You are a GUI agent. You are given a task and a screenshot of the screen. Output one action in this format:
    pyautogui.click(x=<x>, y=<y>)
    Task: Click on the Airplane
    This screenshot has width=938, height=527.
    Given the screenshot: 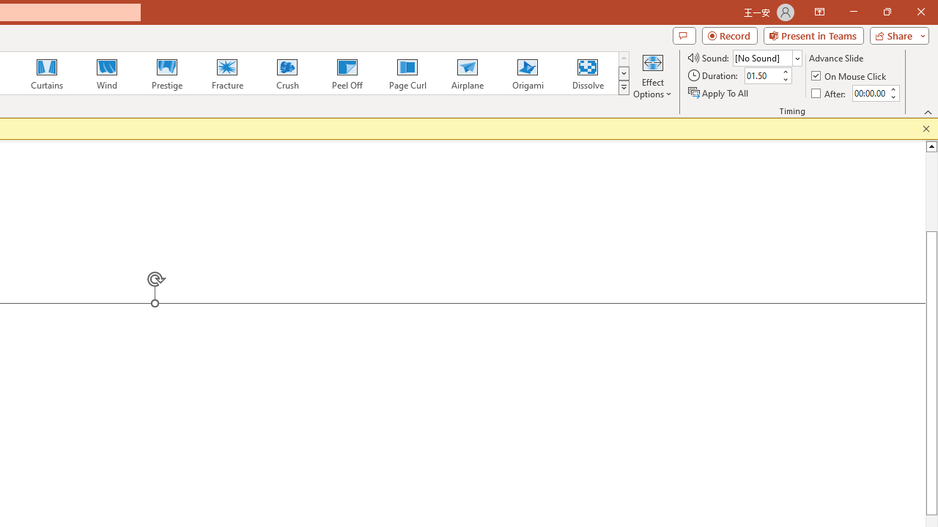 What is the action you would take?
    pyautogui.click(x=467, y=73)
    